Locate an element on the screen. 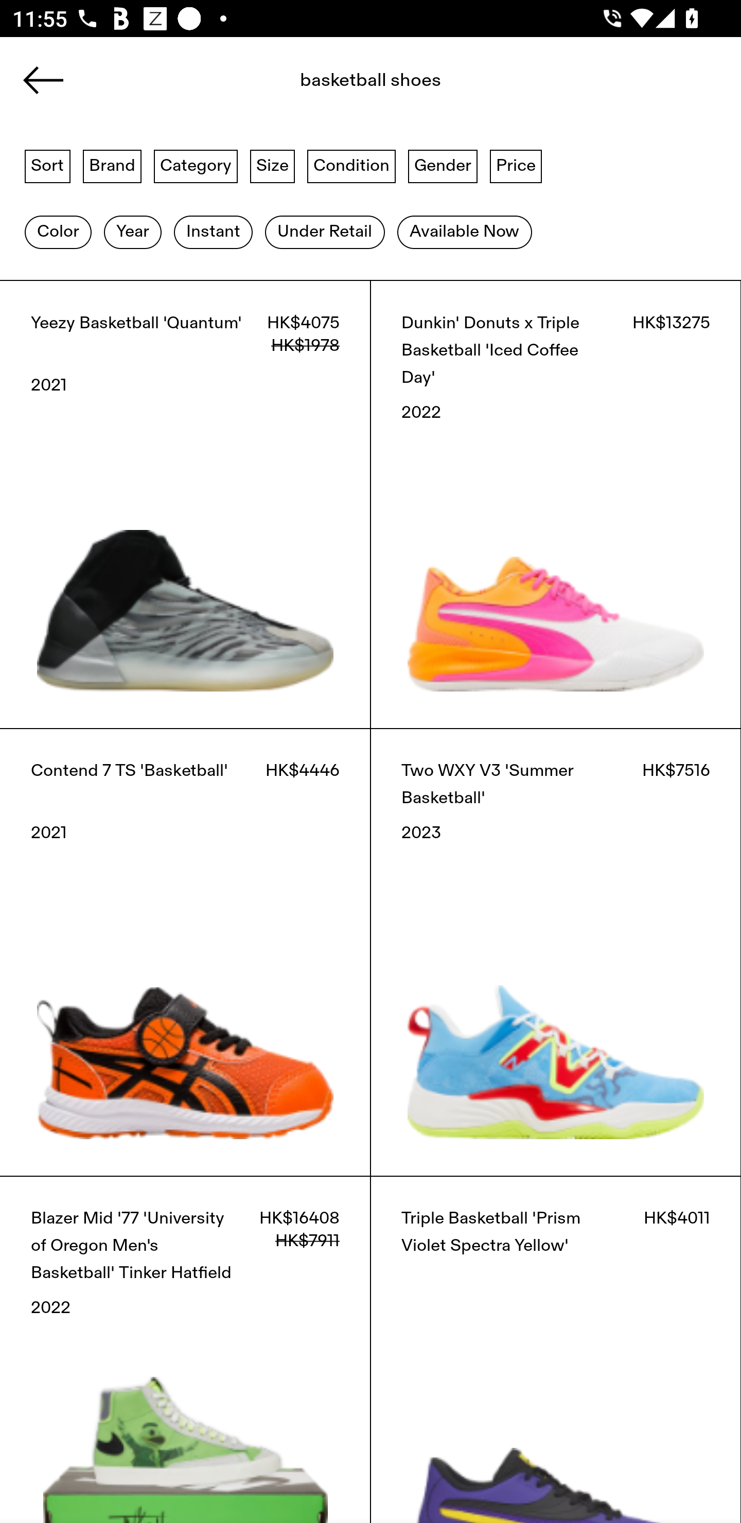 The width and height of the screenshot is (741, 1523). Yeezy Basketball 'Quantum' HK$4075 HK$1978 2021 is located at coordinates (185, 504).